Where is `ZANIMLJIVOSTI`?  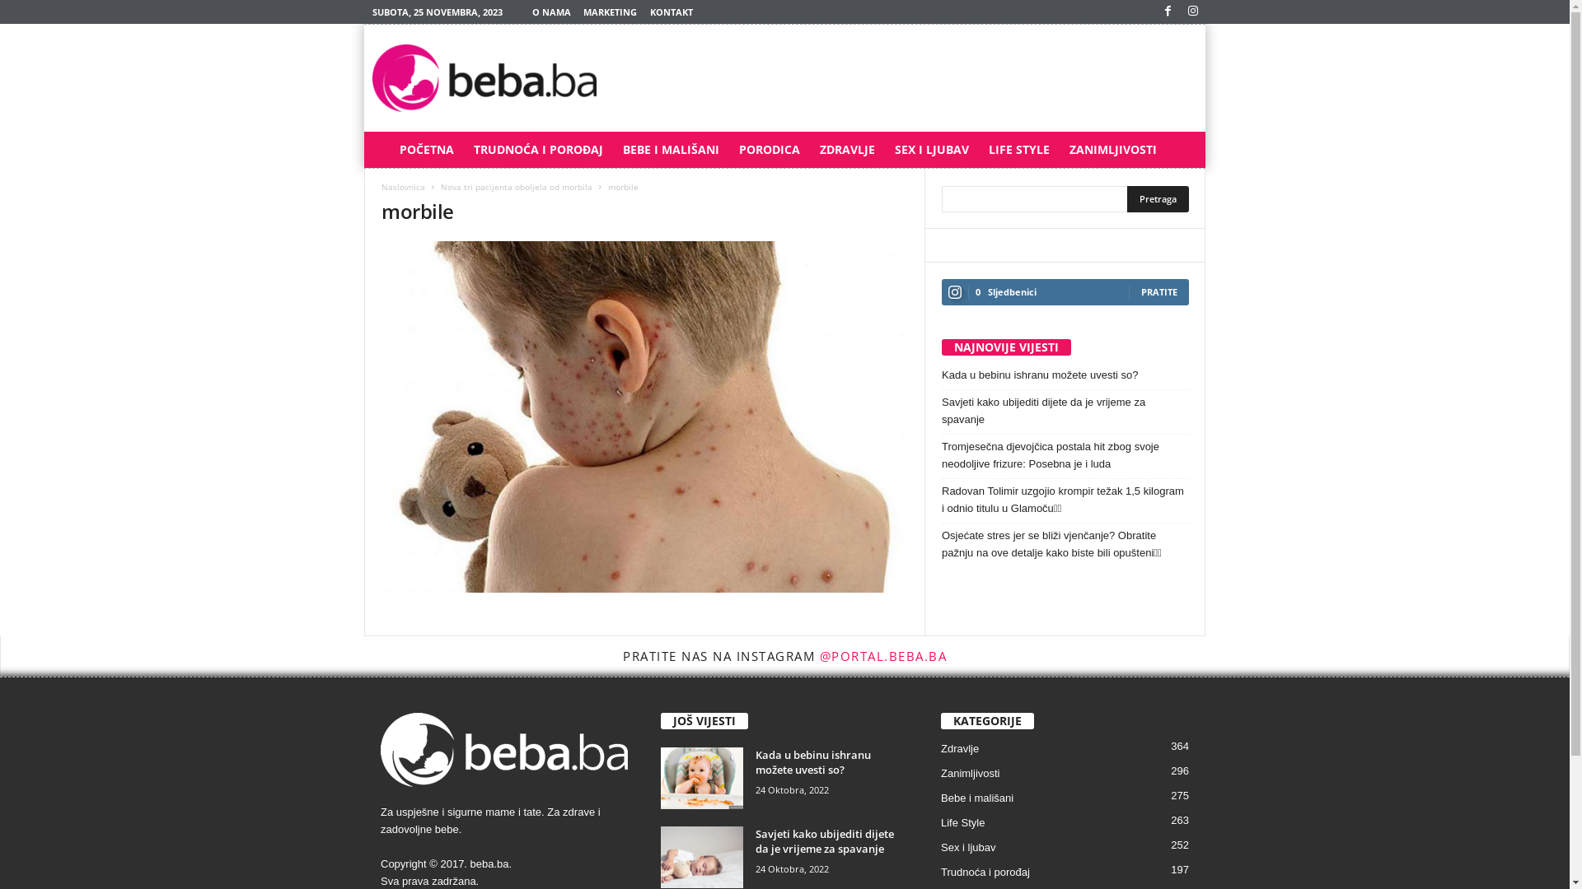 ZANIMLJIVOSTI is located at coordinates (1113, 150).